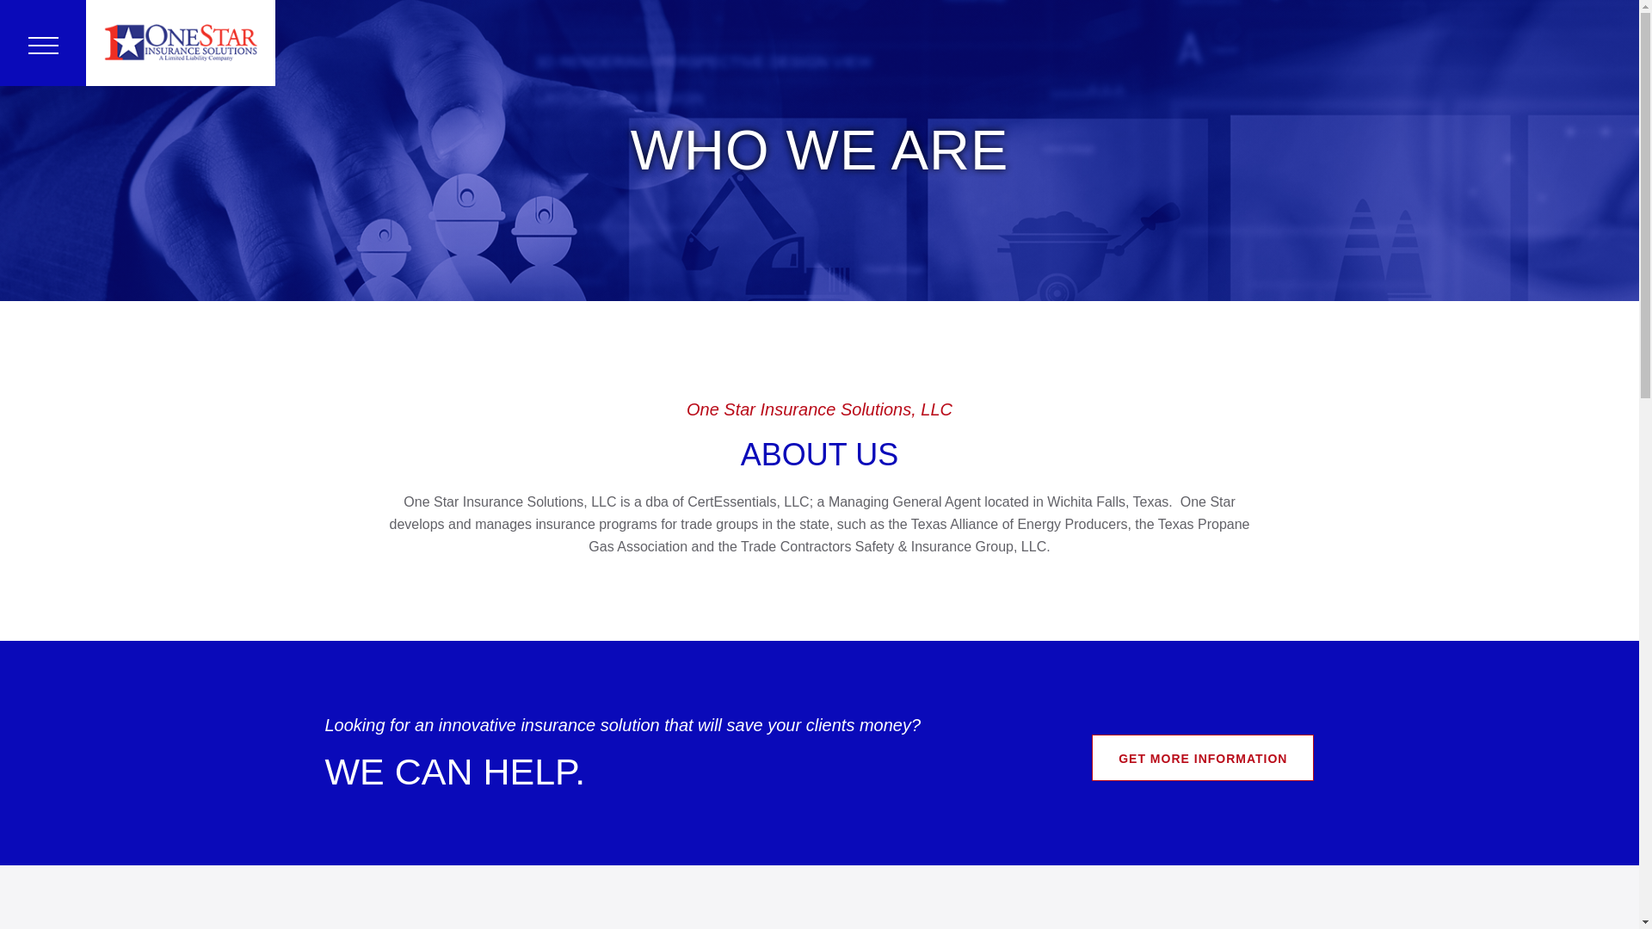  I want to click on GET MORE INFORMATION, so click(1203, 758).